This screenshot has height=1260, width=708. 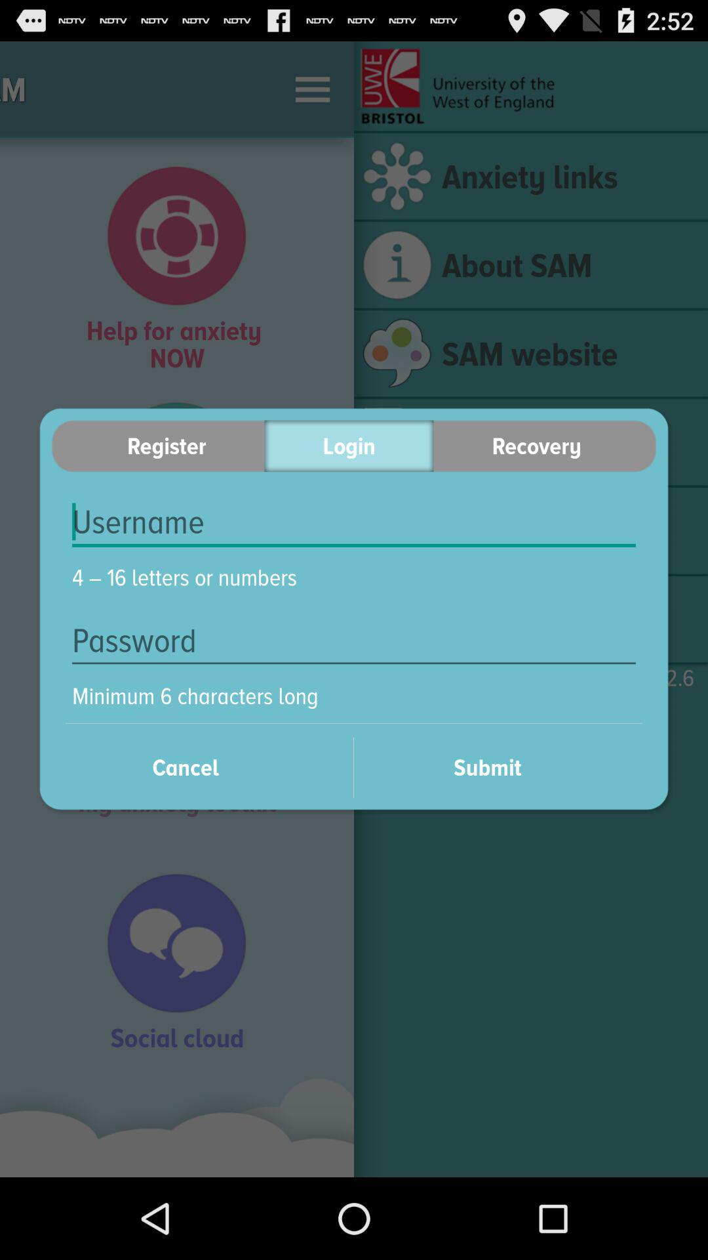 What do you see at coordinates (354, 522) in the screenshot?
I see `select item below the register item` at bounding box center [354, 522].